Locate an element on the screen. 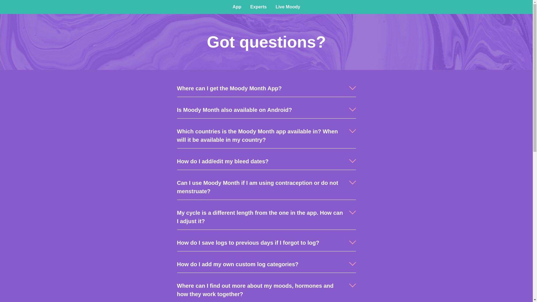 This screenshot has width=537, height=302. App is located at coordinates (237, 7).